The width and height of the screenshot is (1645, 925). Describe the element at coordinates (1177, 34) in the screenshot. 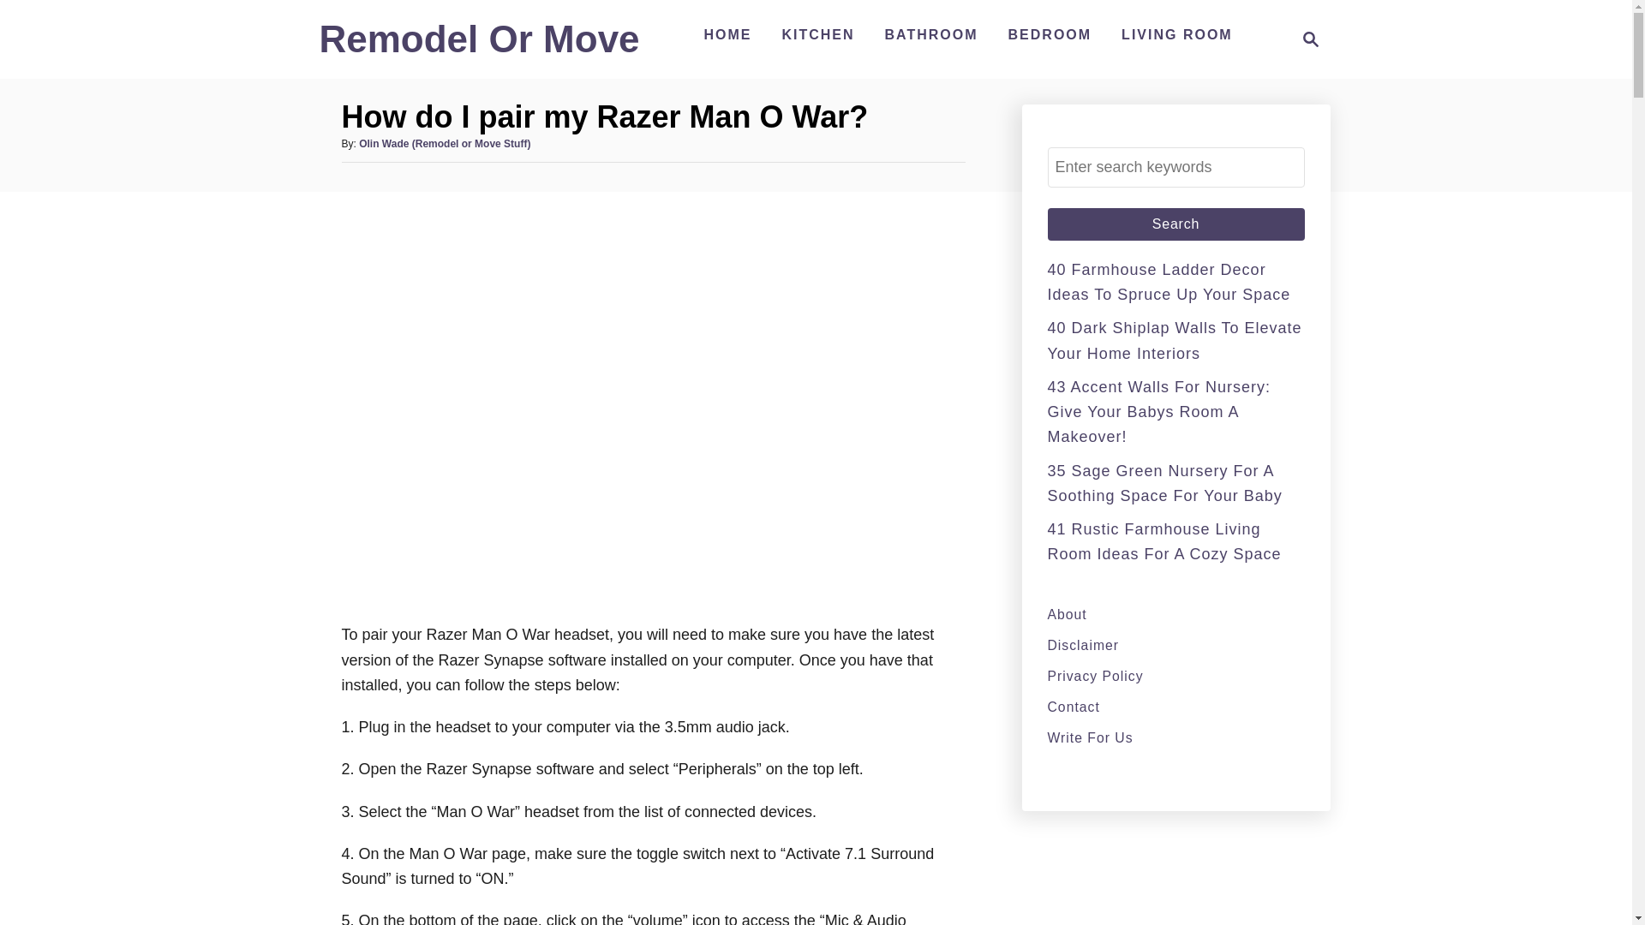

I see `Search` at that location.